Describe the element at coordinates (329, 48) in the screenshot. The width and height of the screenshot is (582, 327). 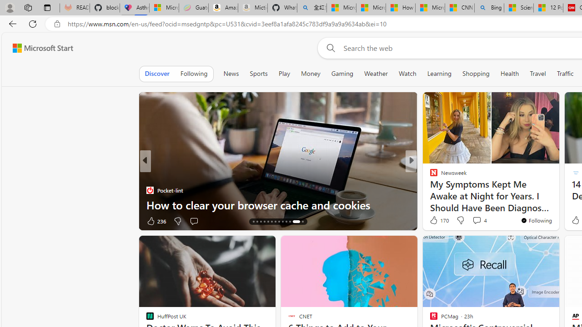
I see `Web search` at that location.